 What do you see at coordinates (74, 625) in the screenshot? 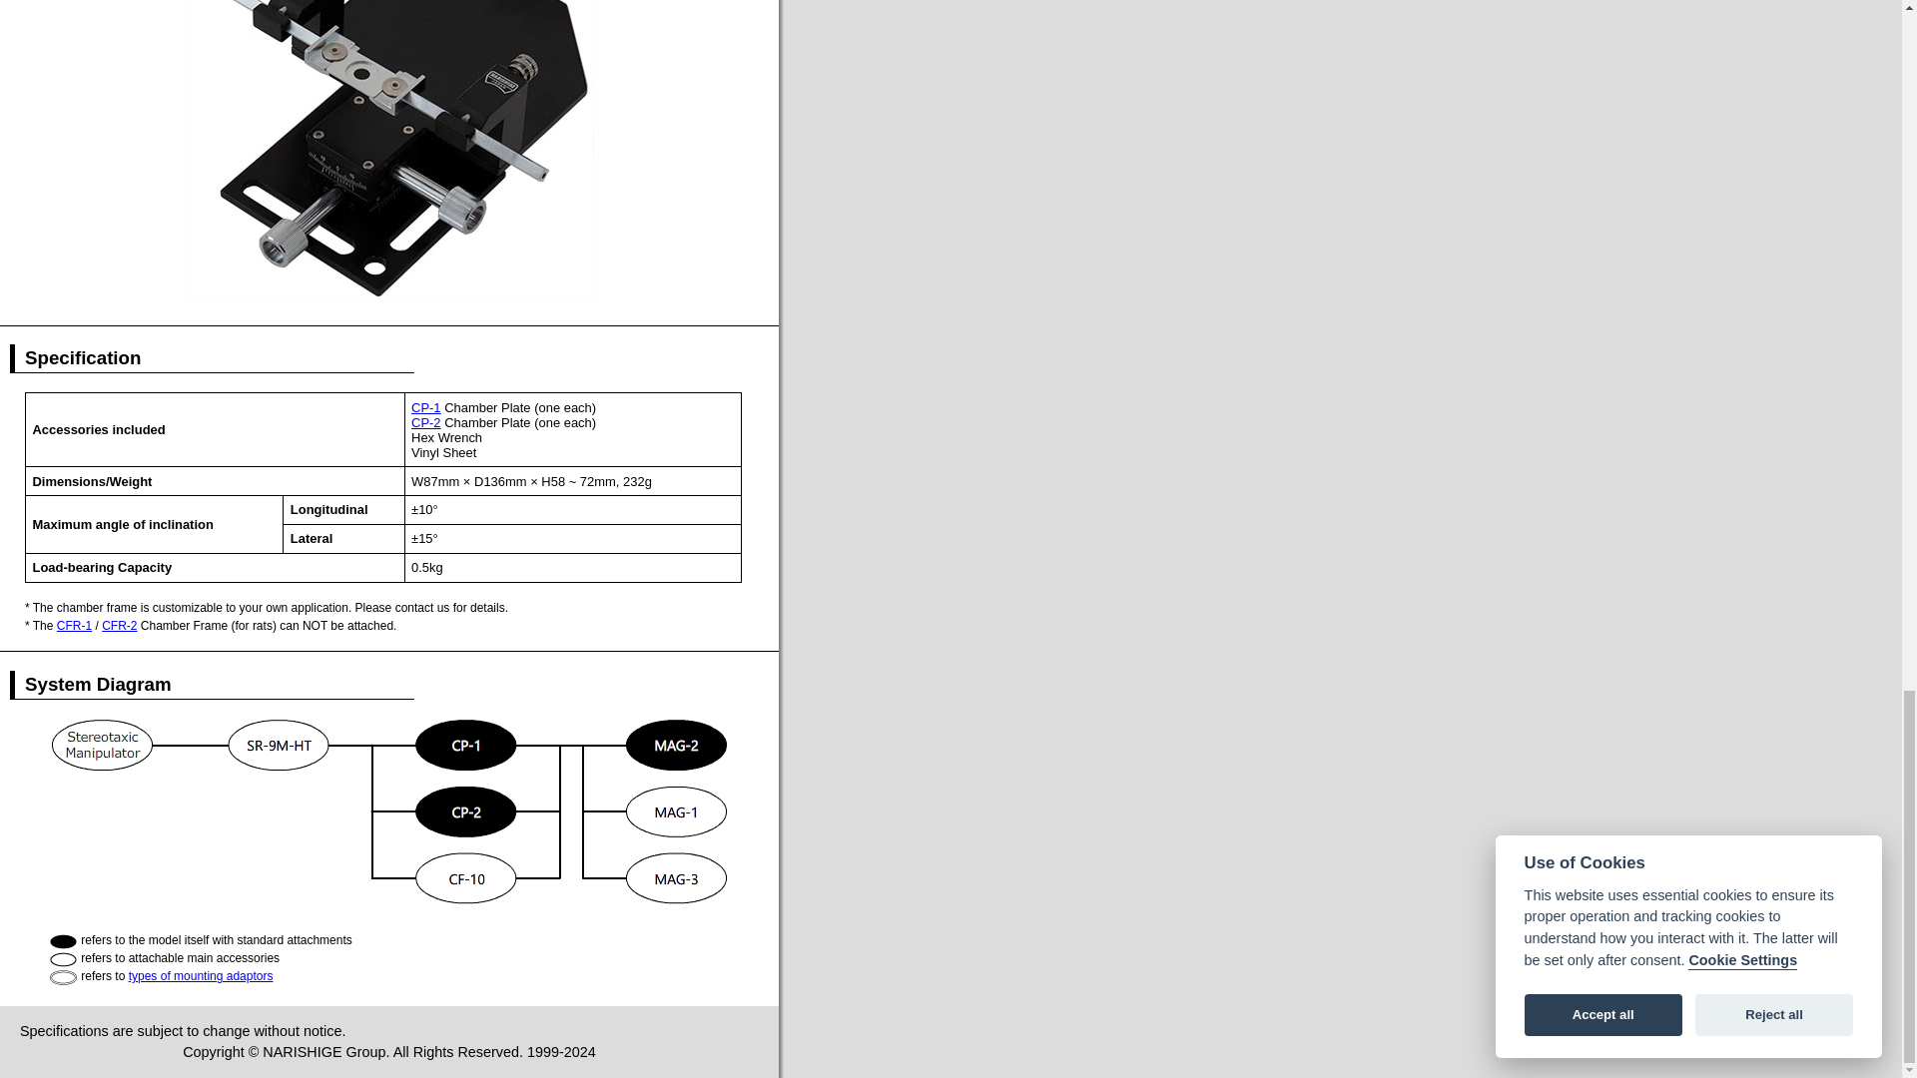
I see `CFR-1` at bounding box center [74, 625].